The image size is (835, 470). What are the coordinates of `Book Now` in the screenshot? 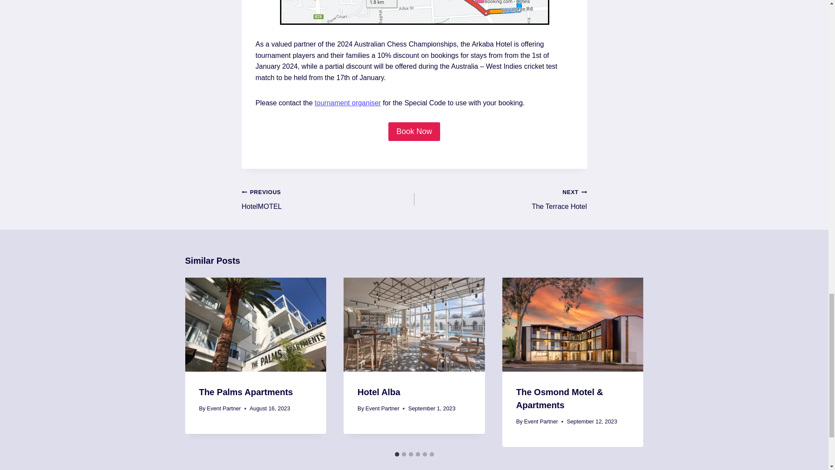 It's located at (347, 103).